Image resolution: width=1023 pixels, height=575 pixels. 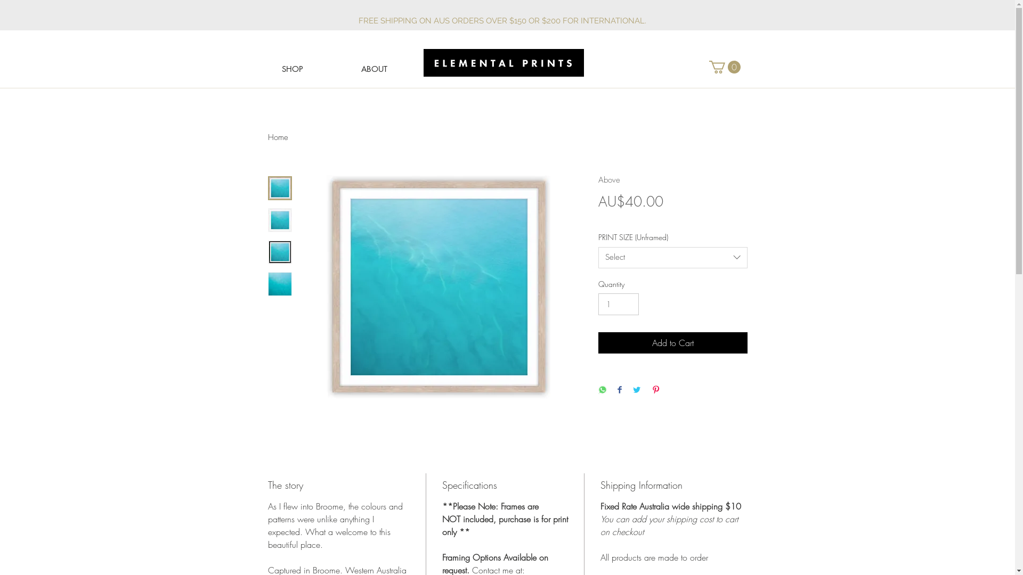 I want to click on Add to Cart, so click(x=672, y=343).